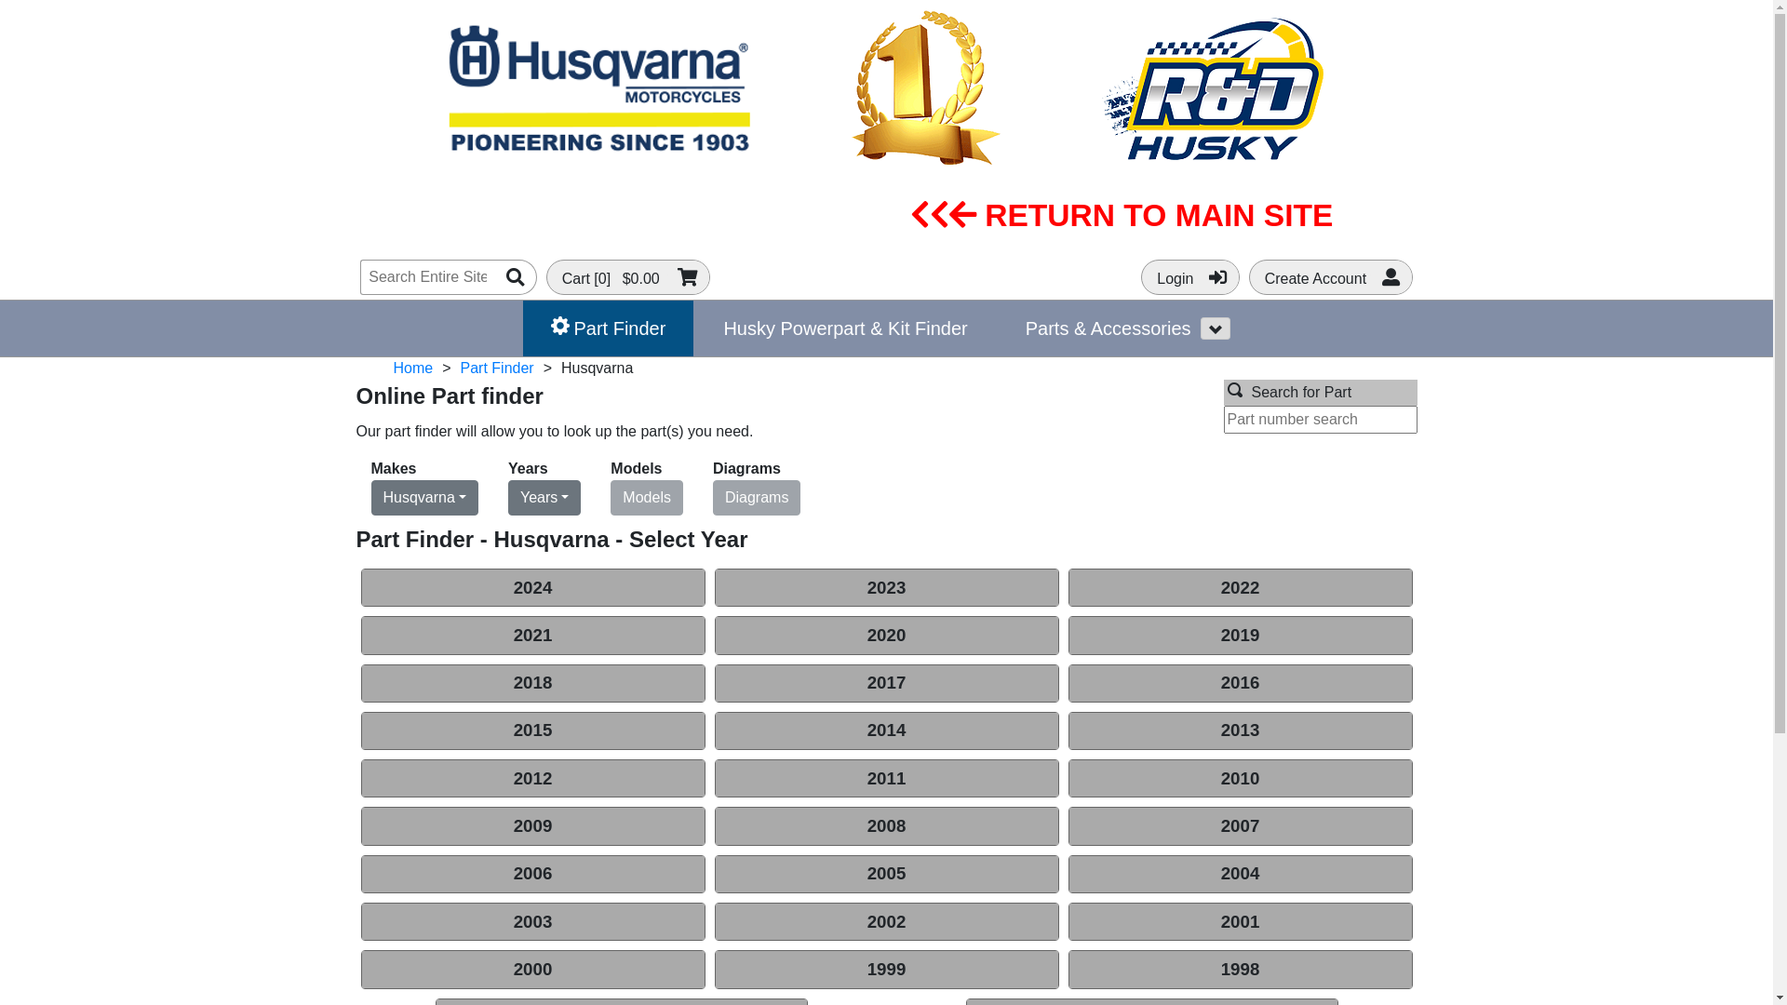 Image resolution: width=1787 pixels, height=1005 pixels. What do you see at coordinates (845, 328) in the screenshot?
I see `Husky Powerpart & Kit Finder` at bounding box center [845, 328].